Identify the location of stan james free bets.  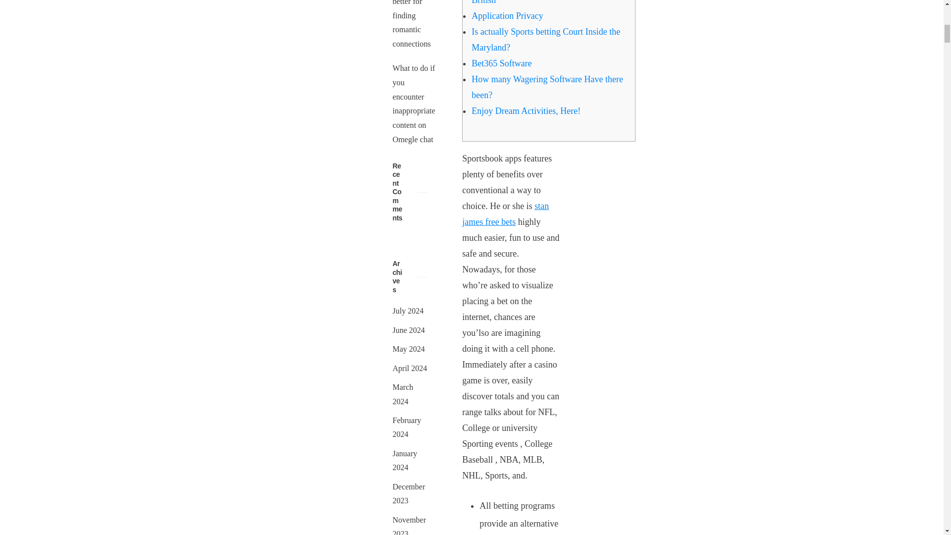
(505, 214).